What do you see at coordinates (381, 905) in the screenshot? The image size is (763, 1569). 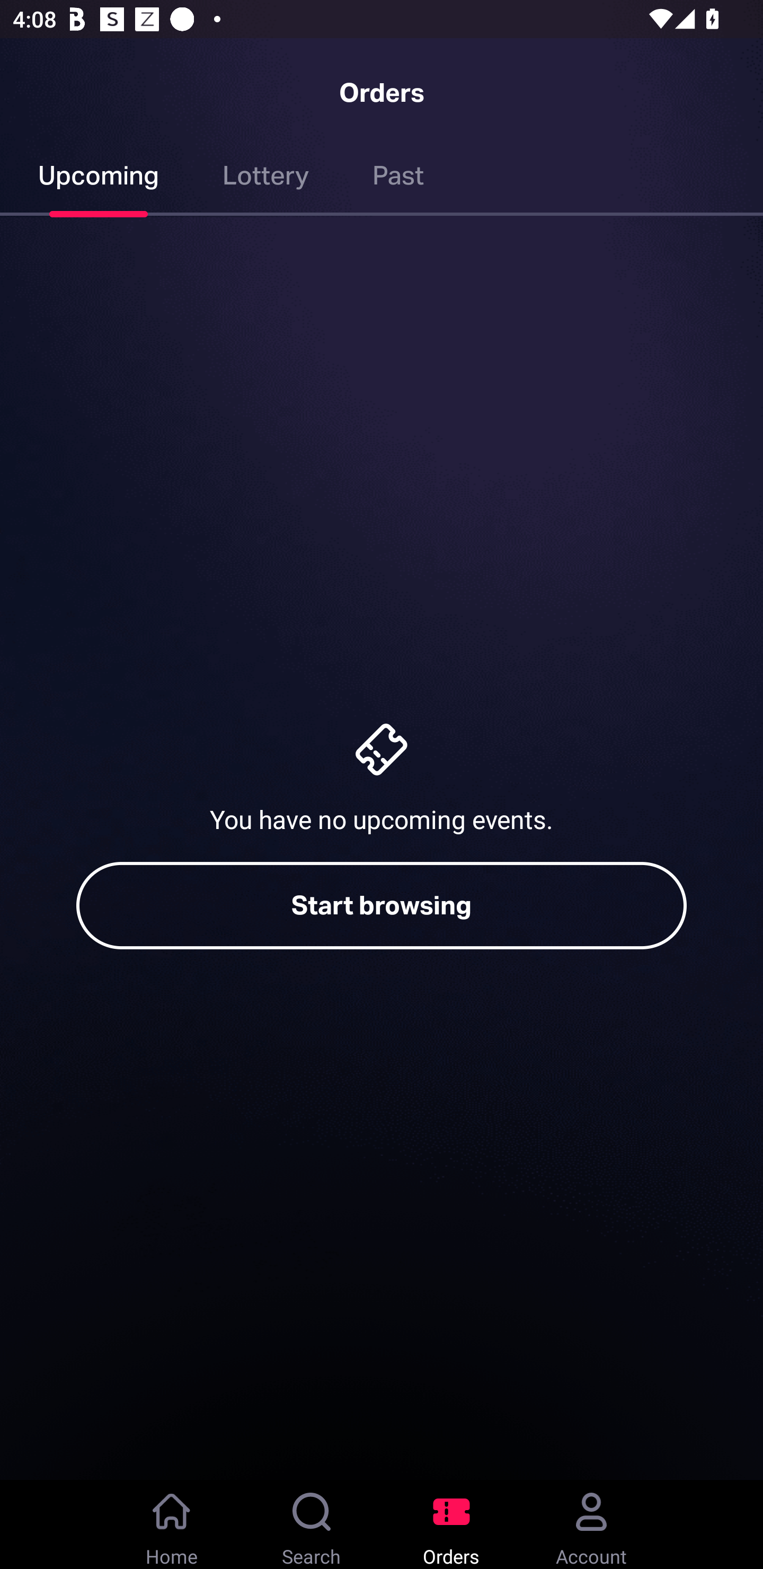 I see `Start browsing` at bounding box center [381, 905].